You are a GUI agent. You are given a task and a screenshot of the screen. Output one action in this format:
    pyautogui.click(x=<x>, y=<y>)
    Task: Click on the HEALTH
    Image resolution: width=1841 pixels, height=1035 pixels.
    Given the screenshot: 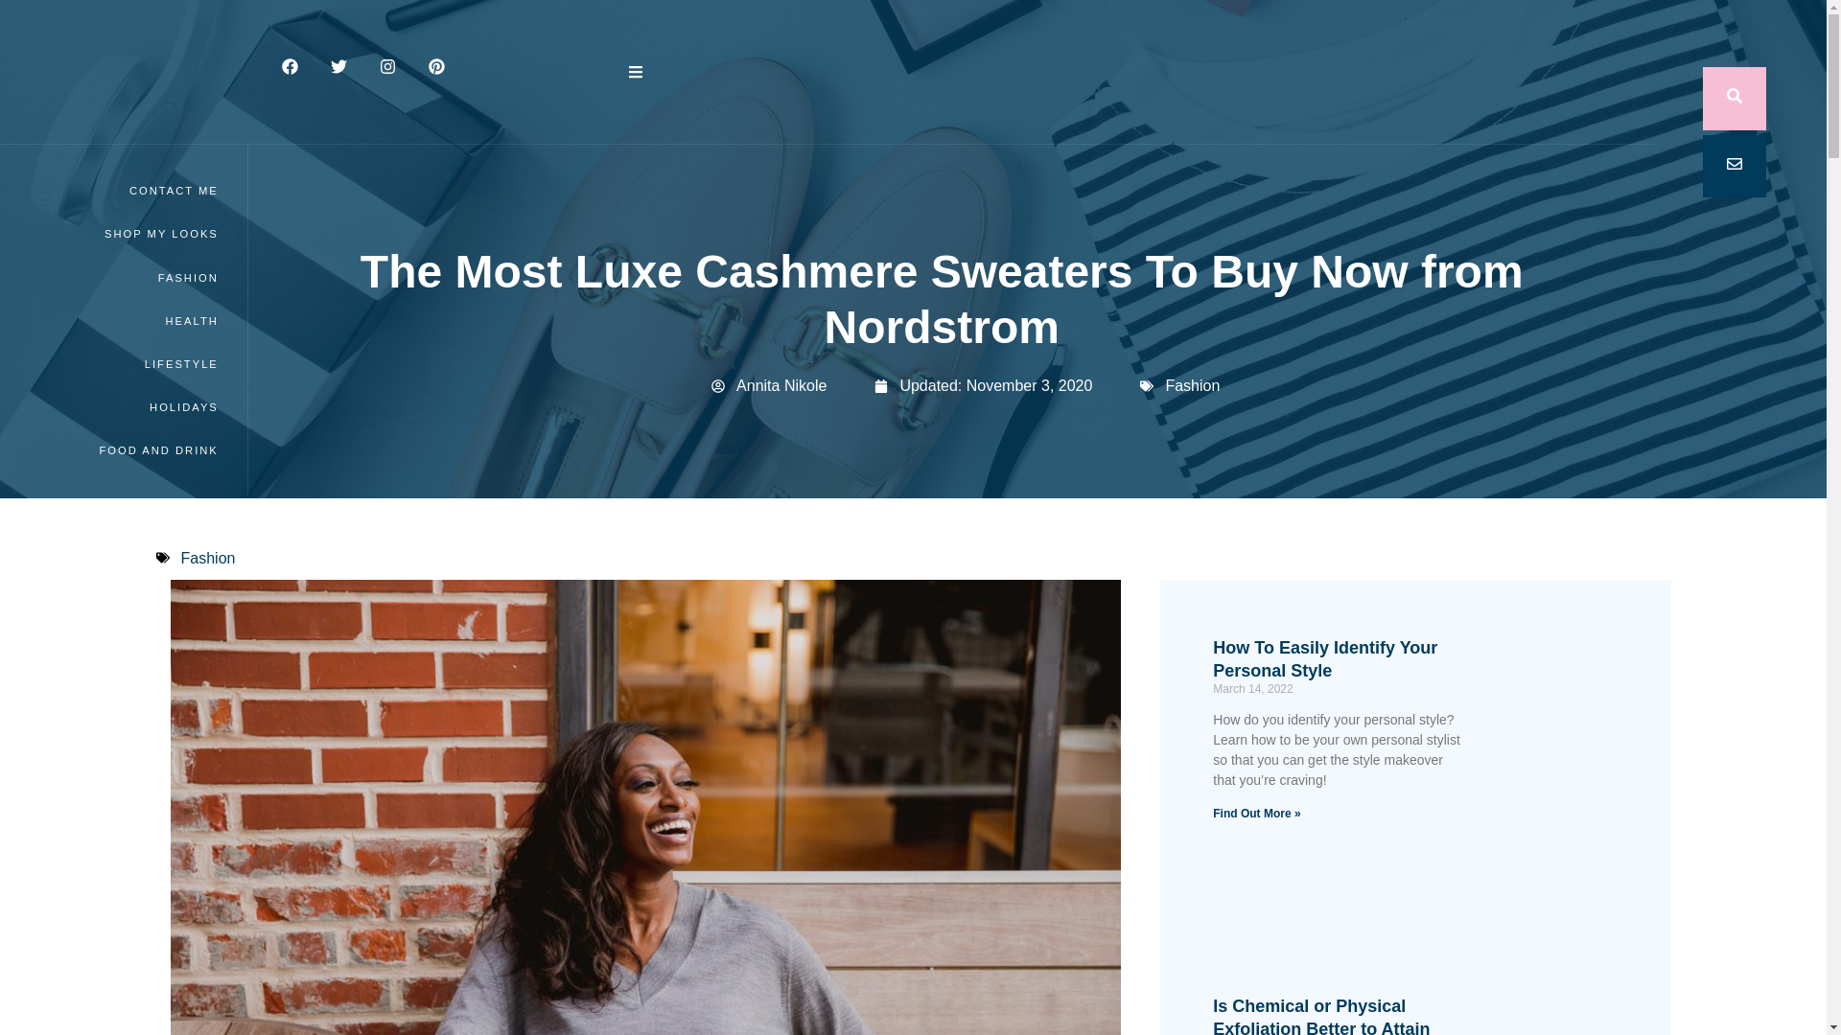 What is the action you would take?
    pyautogui.click(x=119, y=322)
    